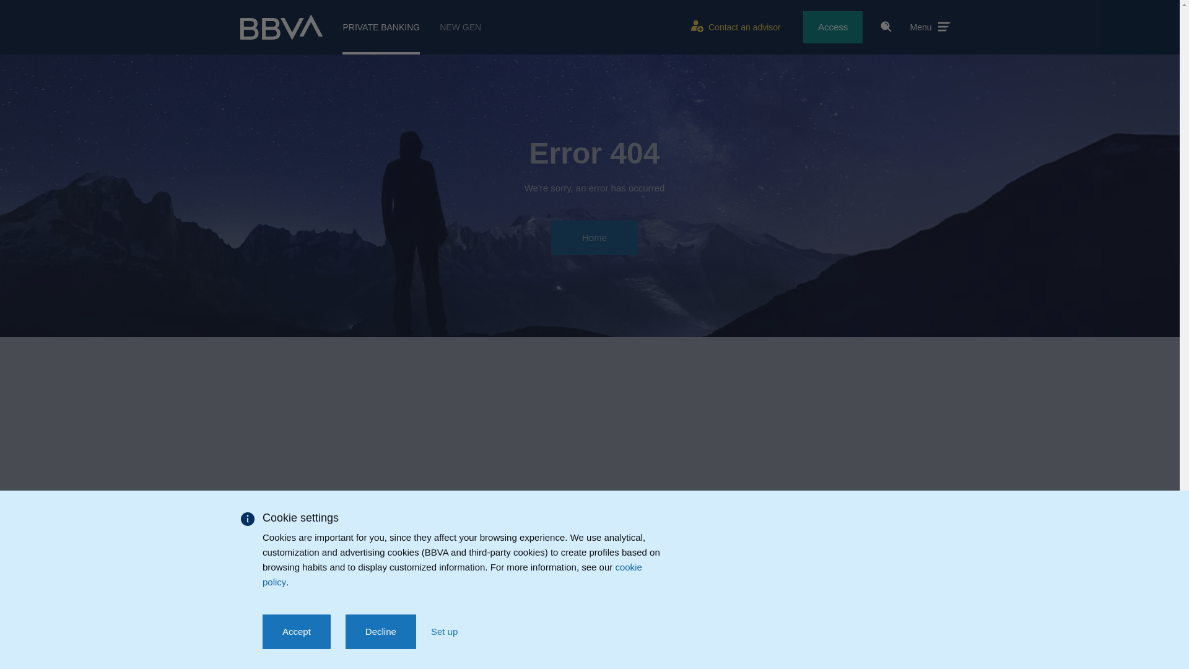  What do you see at coordinates (281, 27) in the screenshot?
I see `BBVA logo` at bounding box center [281, 27].